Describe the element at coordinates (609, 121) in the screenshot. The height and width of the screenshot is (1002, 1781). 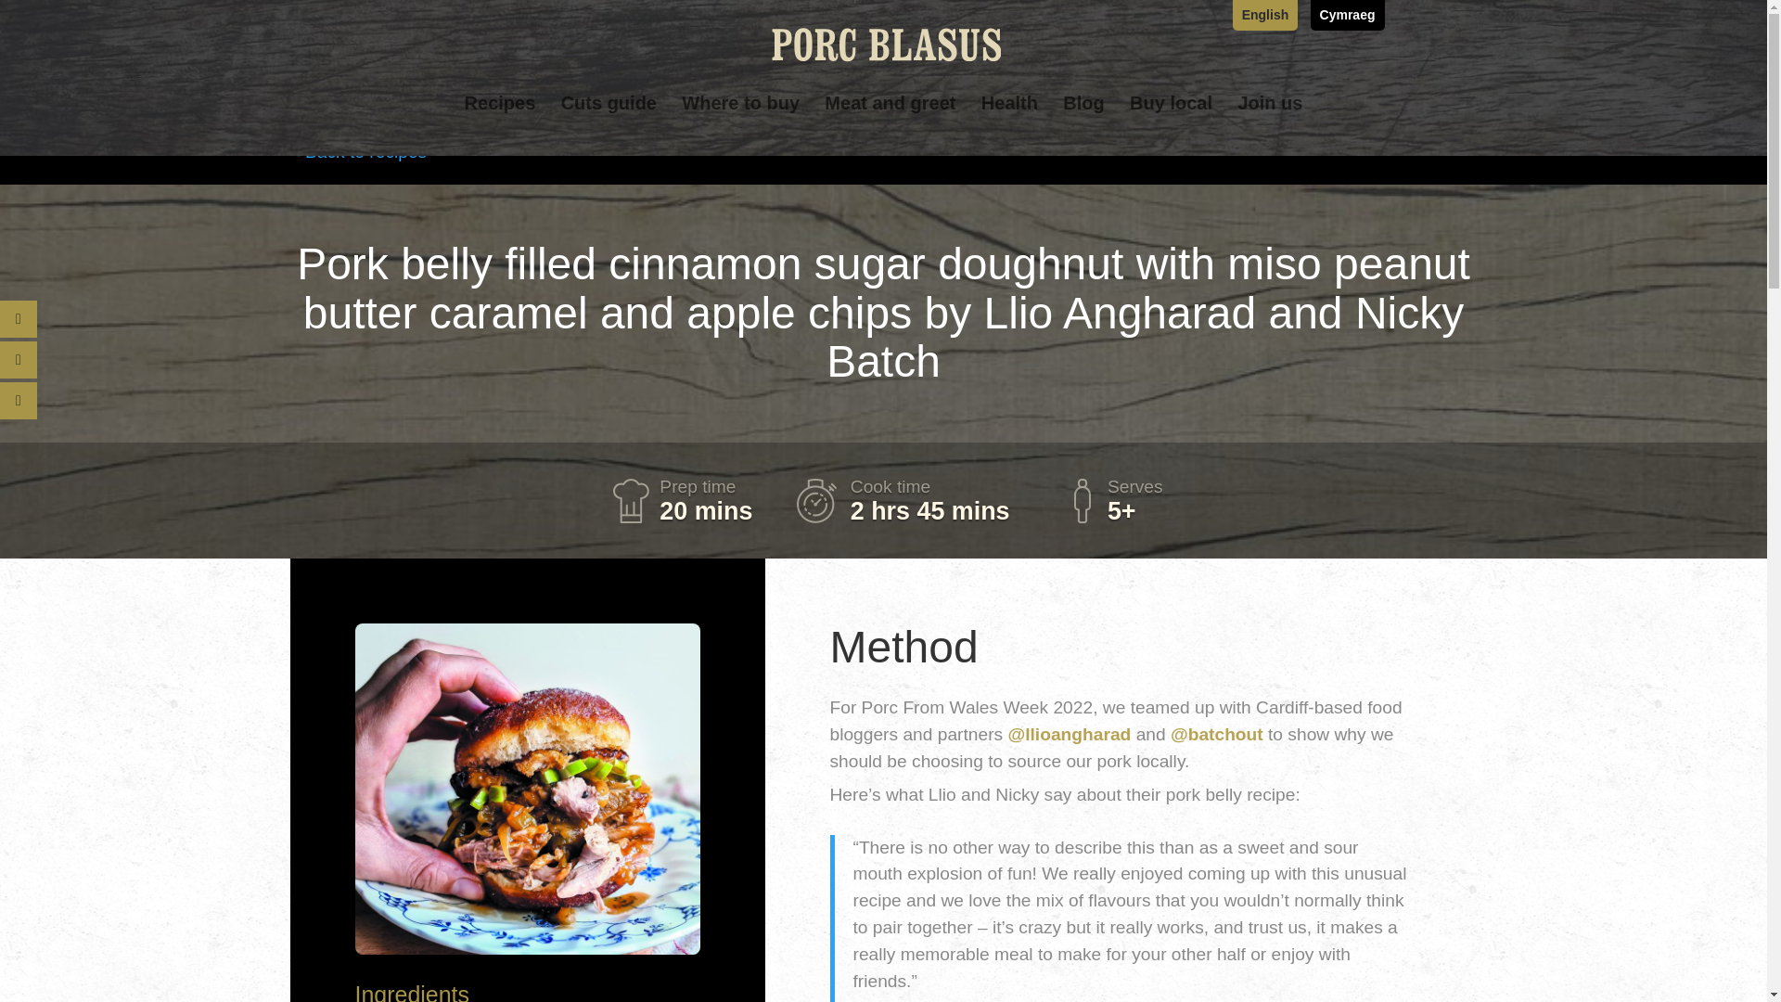
I see `Cuts guide` at that location.